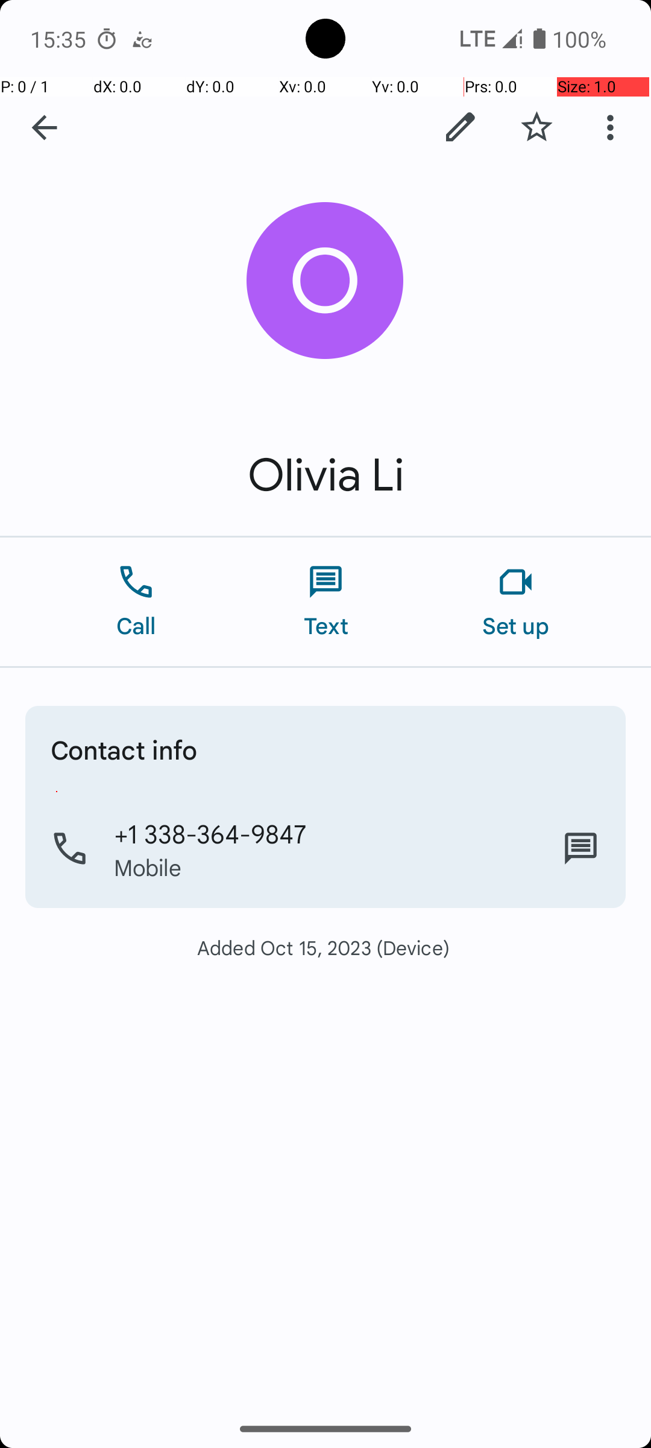 This screenshot has height=1448, width=651. What do you see at coordinates (211, 833) in the screenshot?
I see `+1 338-364-9847` at bounding box center [211, 833].